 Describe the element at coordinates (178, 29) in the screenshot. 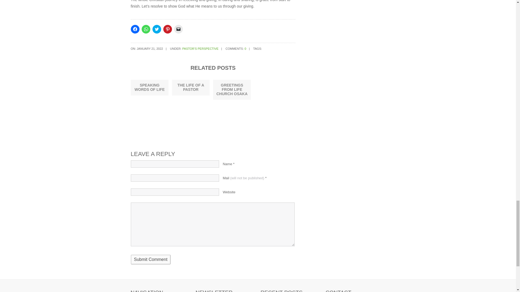

I see `Click to email a link to a friend` at that location.